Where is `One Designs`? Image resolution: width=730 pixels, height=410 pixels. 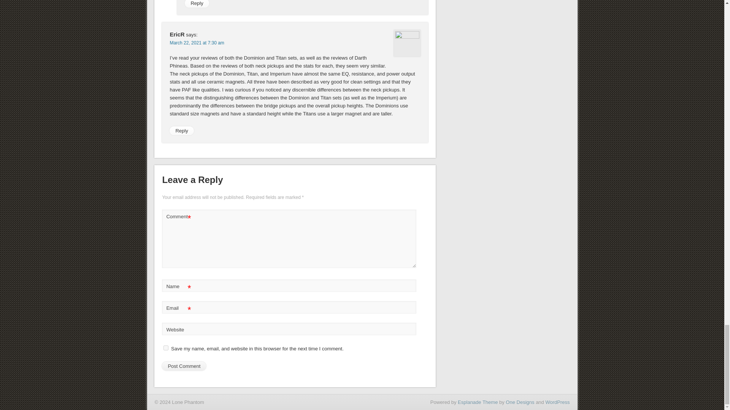
One Designs is located at coordinates (520, 402).